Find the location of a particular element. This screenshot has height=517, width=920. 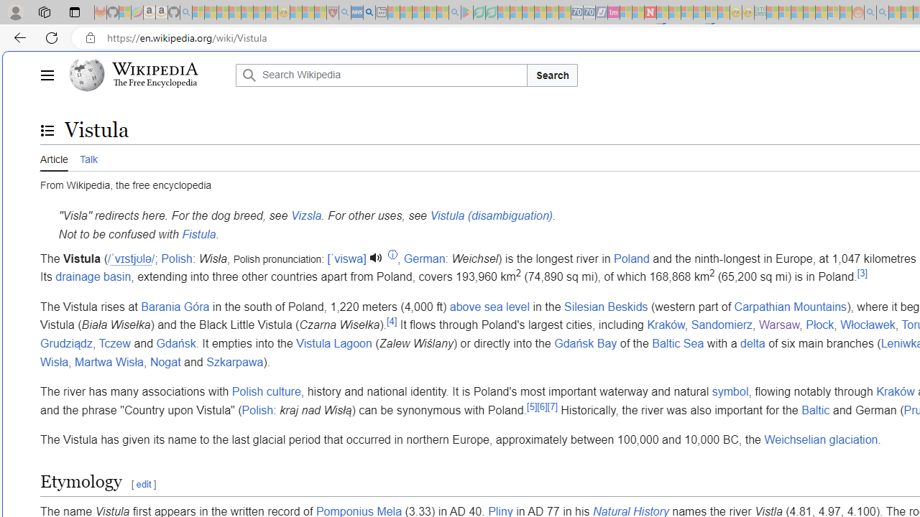

Fistula is located at coordinates (198, 233).